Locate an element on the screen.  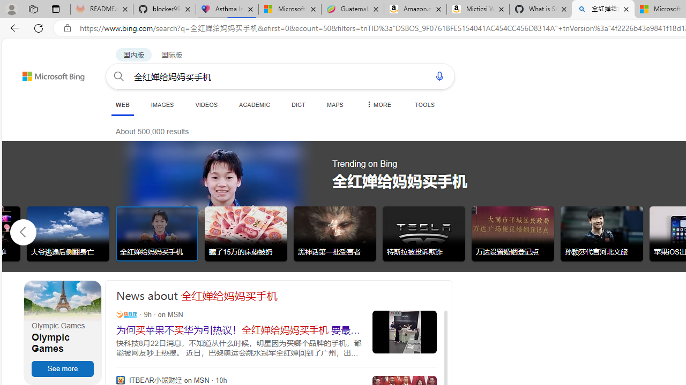
MAPS is located at coordinates (334, 104).